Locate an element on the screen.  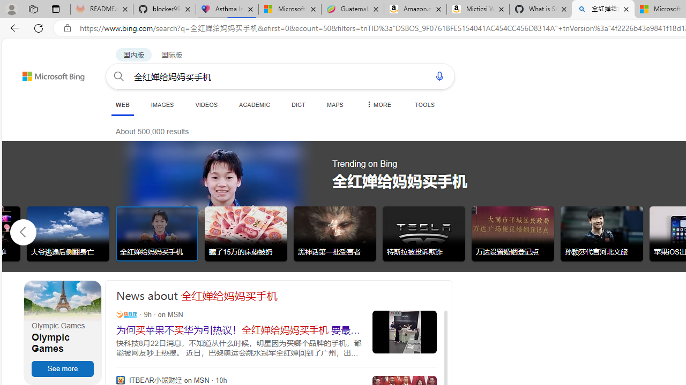
MAPS is located at coordinates (334, 104).